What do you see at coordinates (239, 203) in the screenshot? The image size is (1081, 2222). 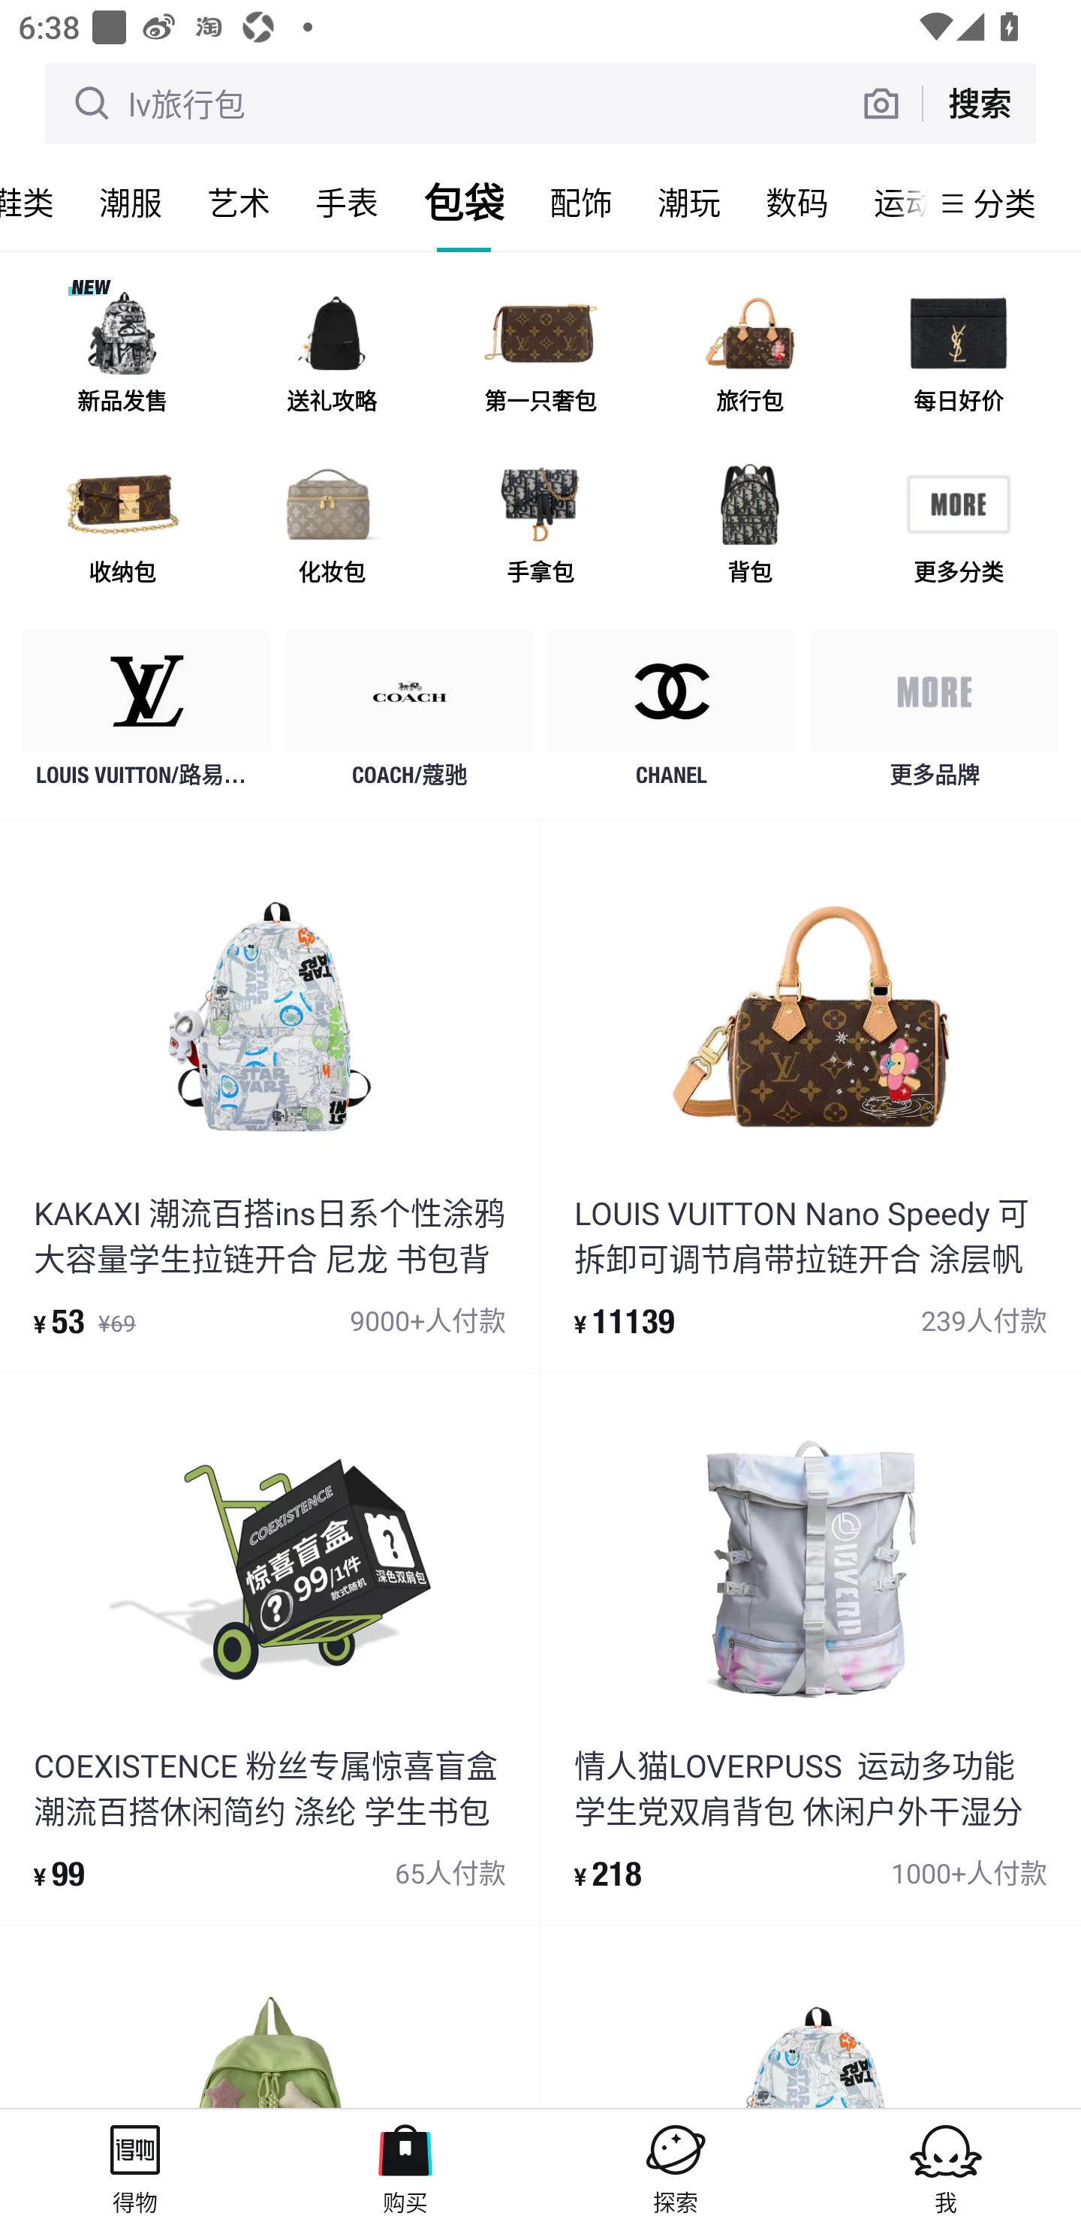 I see `艺术` at bounding box center [239, 203].